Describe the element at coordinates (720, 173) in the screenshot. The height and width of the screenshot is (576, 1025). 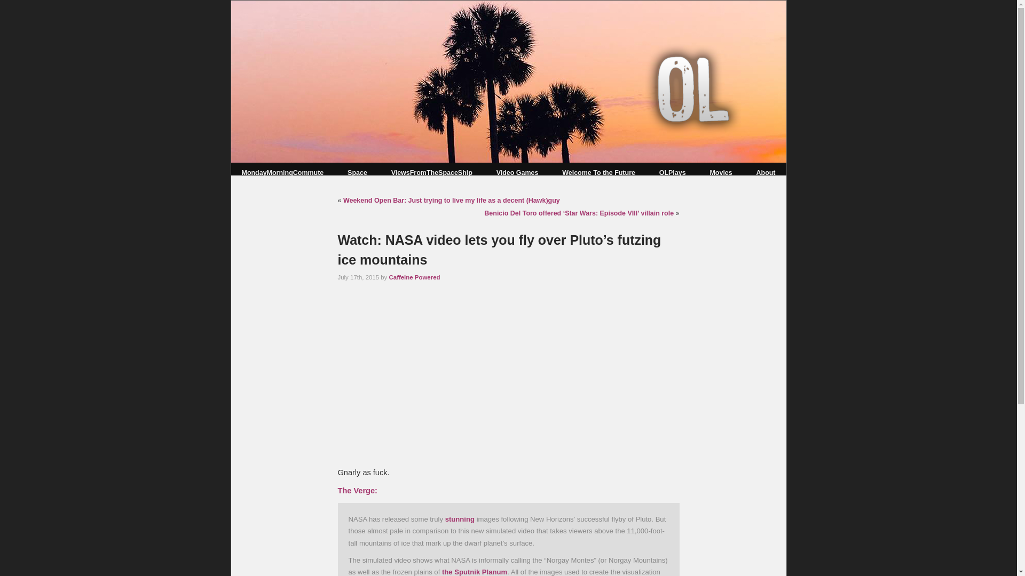
I see `Movies` at that location.